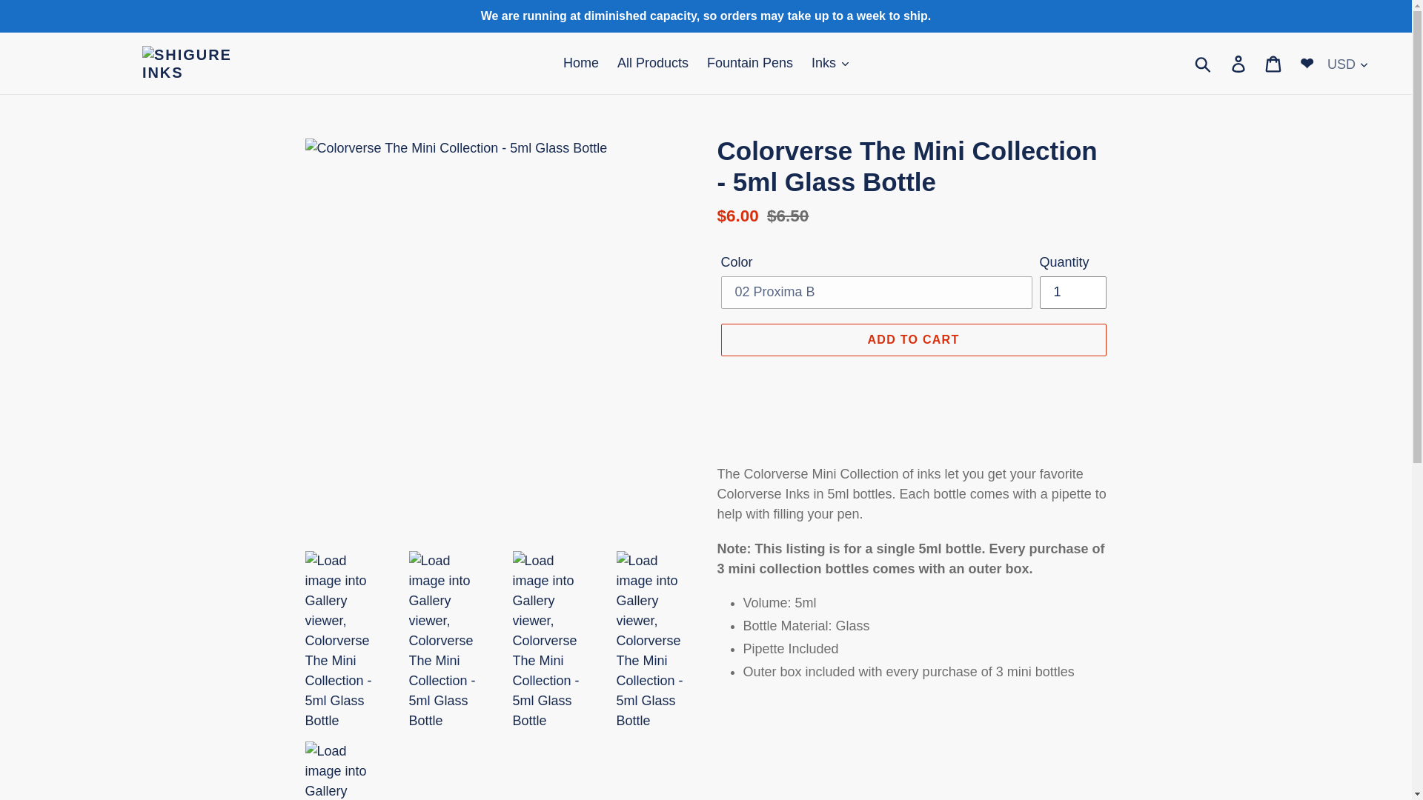 The image size is (1423, 800). Describe the element at coordinates (1072, 292) in the screenshot. I see `1` at that location.